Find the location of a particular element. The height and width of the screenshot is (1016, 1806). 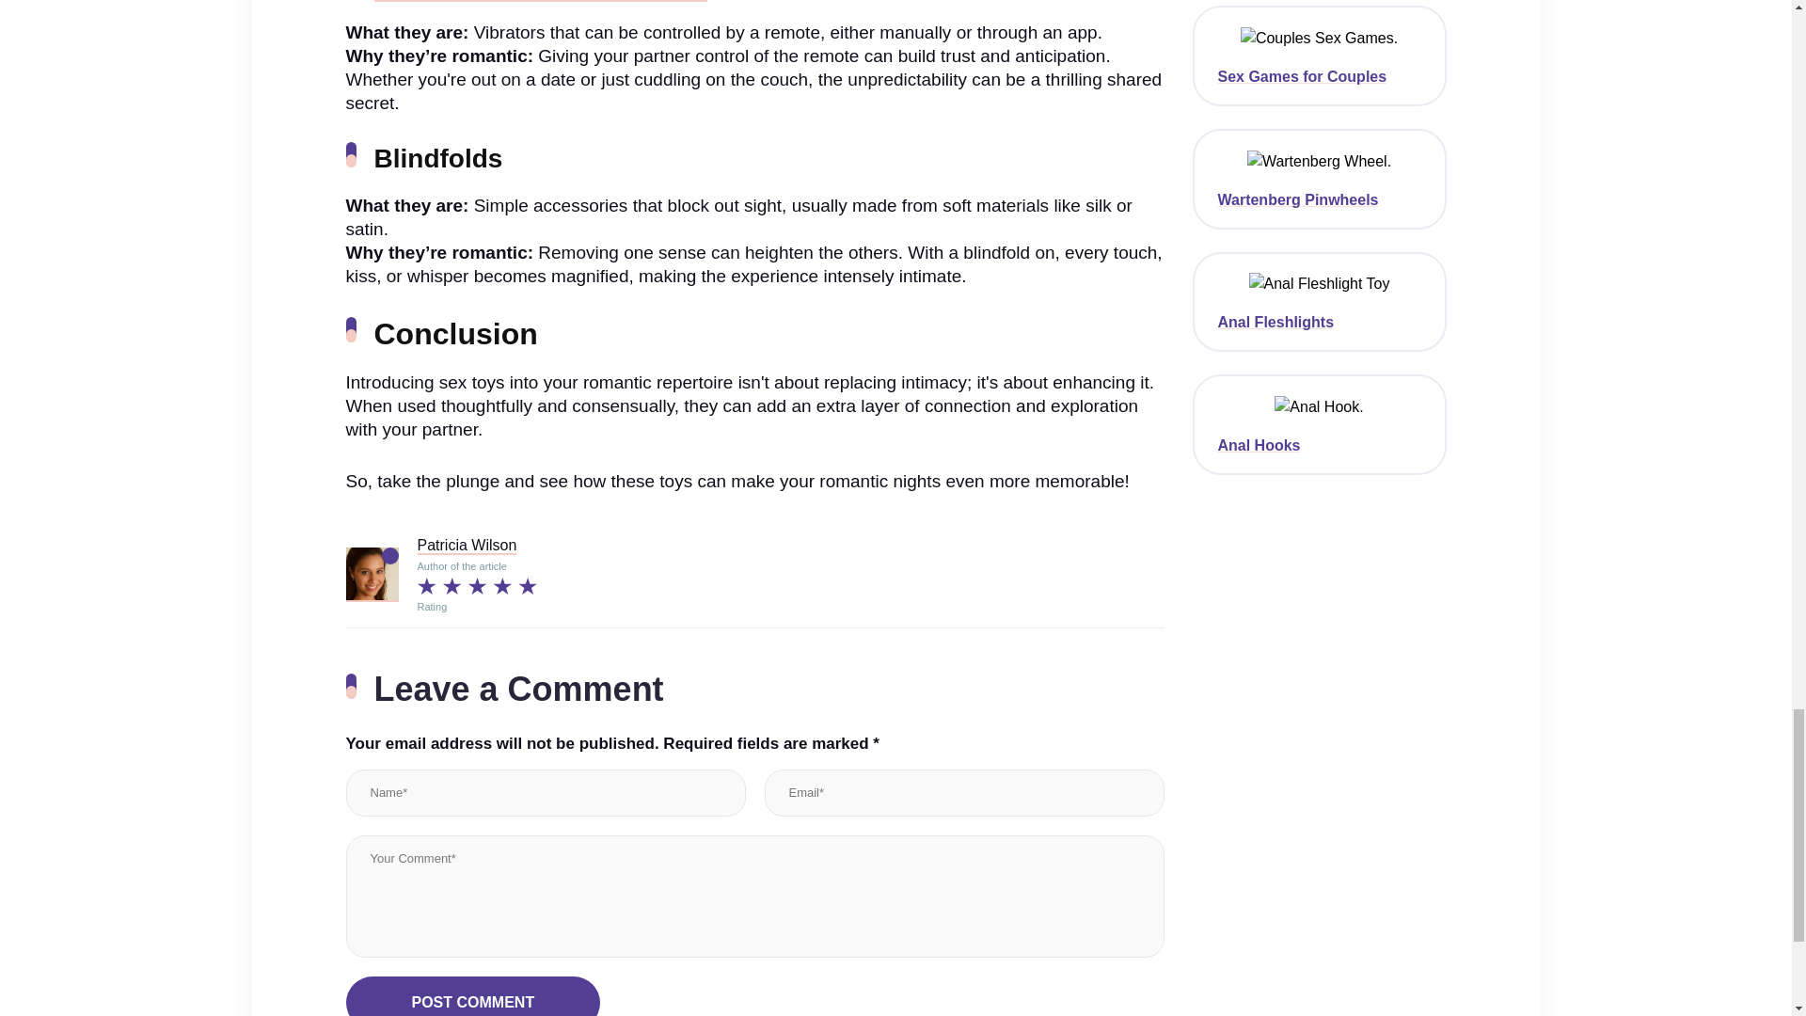

Patricia Wilson is located at coordinates (467, 546).